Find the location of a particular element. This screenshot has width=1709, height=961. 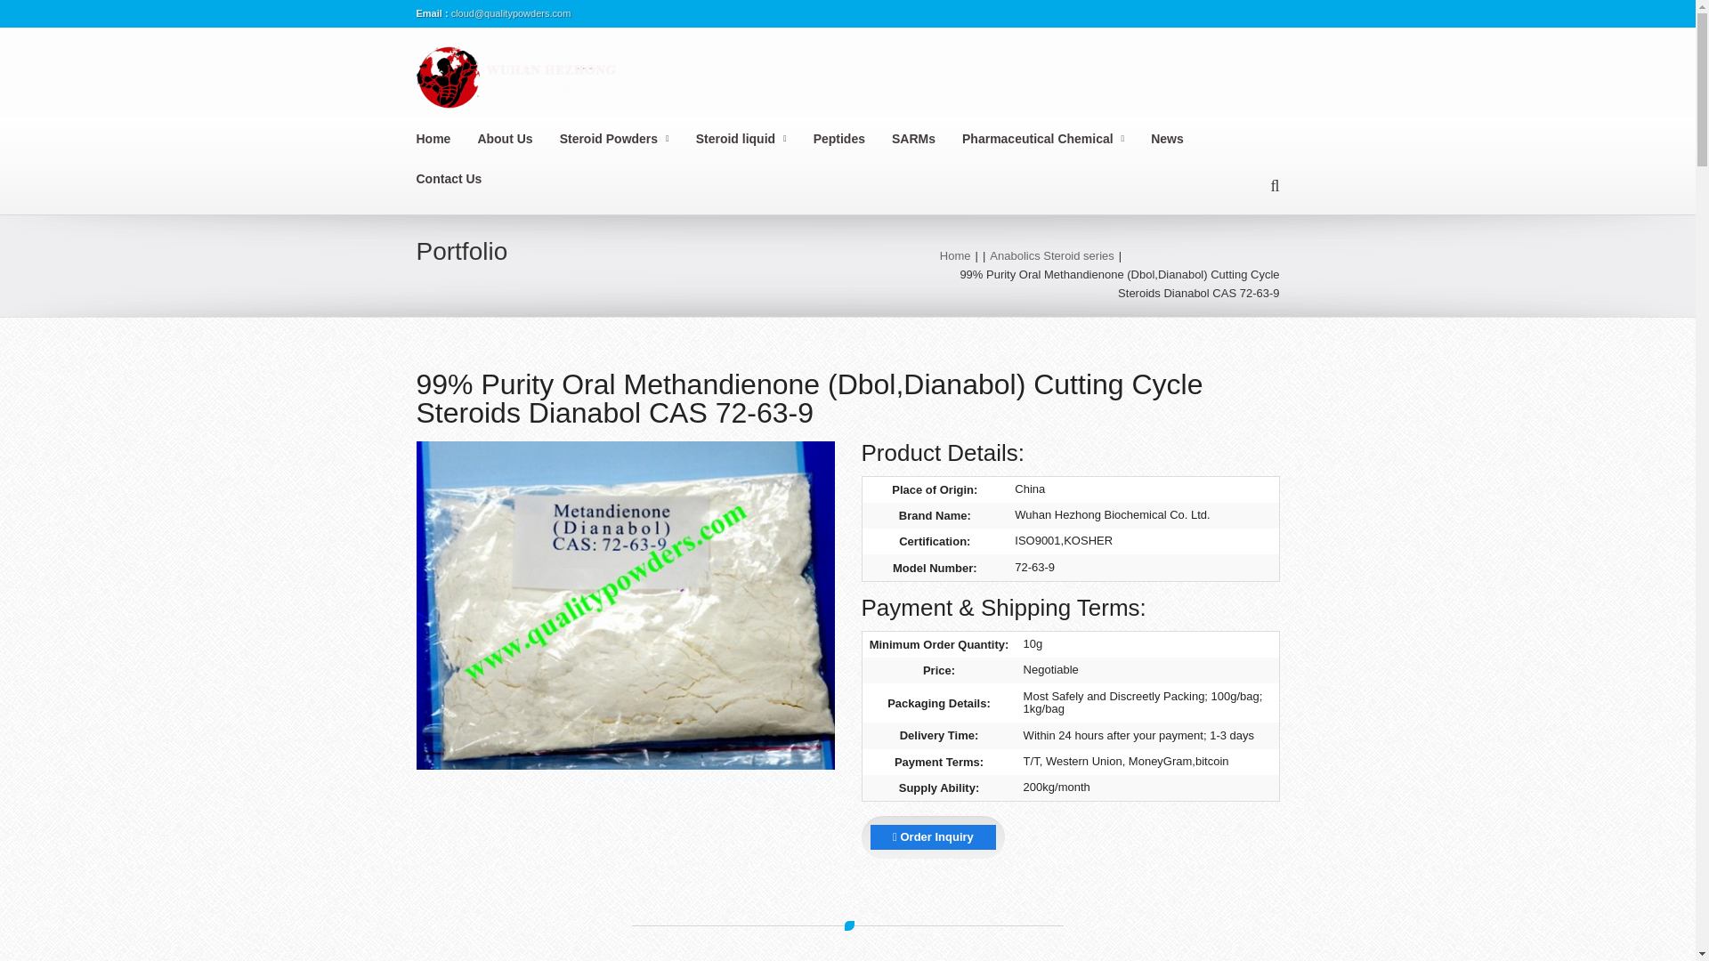

Home is located at coordinates (955, 254).